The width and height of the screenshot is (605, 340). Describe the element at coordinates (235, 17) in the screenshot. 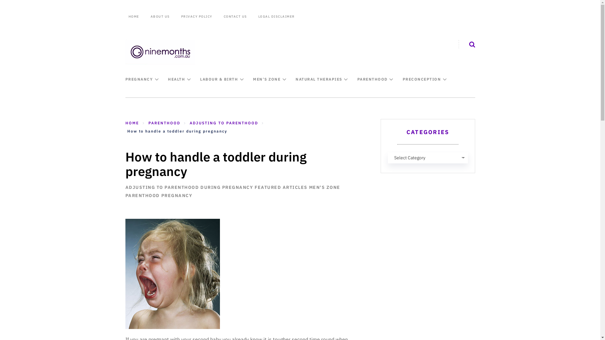

I see `CONTACT US` at that location.